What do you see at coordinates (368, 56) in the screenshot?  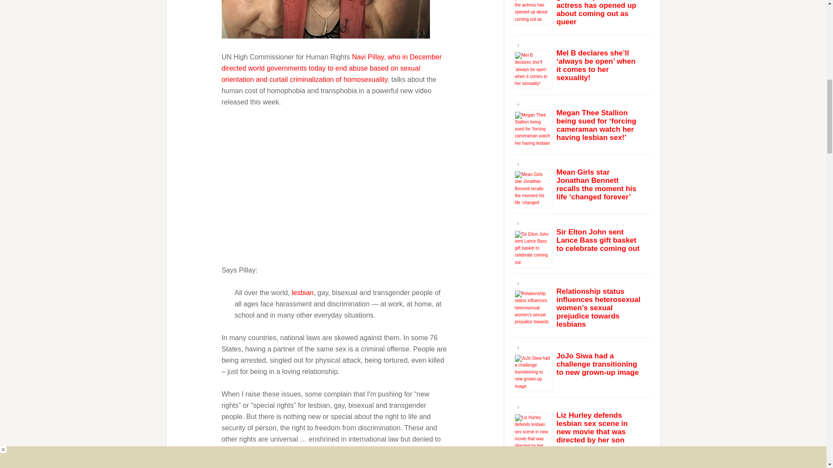 I see `Posts tagged with Navi Pillay` at bounding box center [368, 56].